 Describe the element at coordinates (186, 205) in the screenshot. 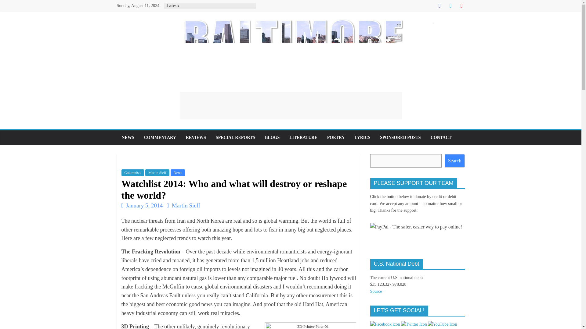

I see `Martin Sieff` at that location.